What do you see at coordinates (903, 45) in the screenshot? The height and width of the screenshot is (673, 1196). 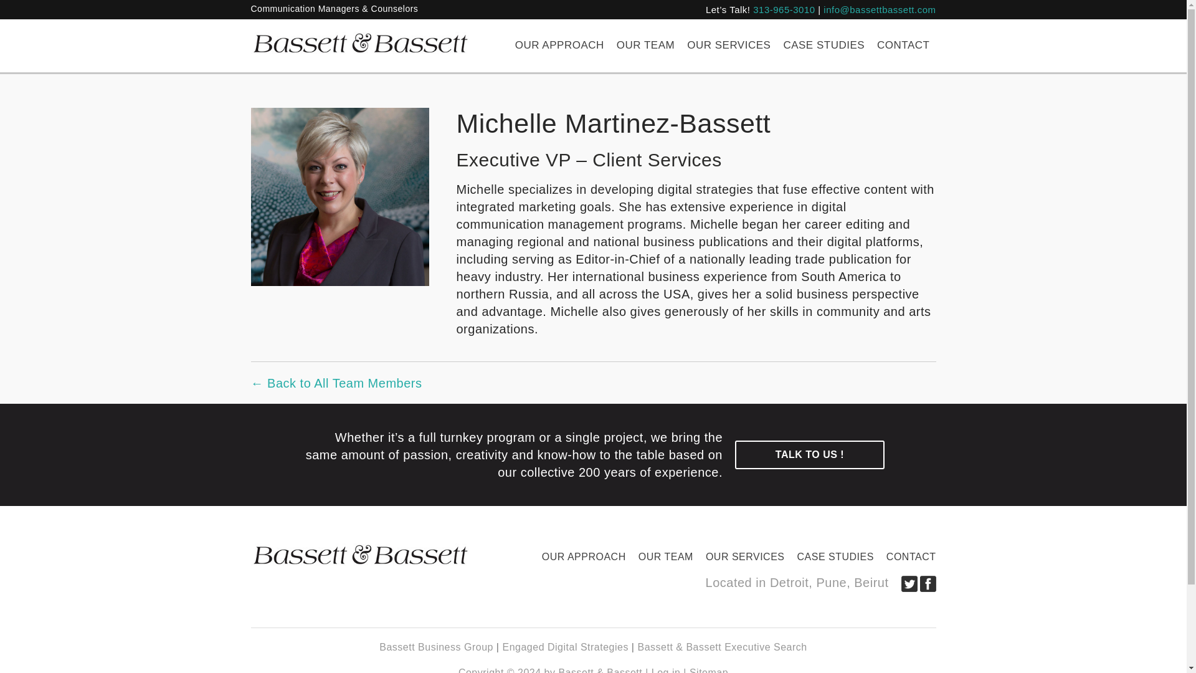 I see `CONTACT` at bounding box center [903, 45].